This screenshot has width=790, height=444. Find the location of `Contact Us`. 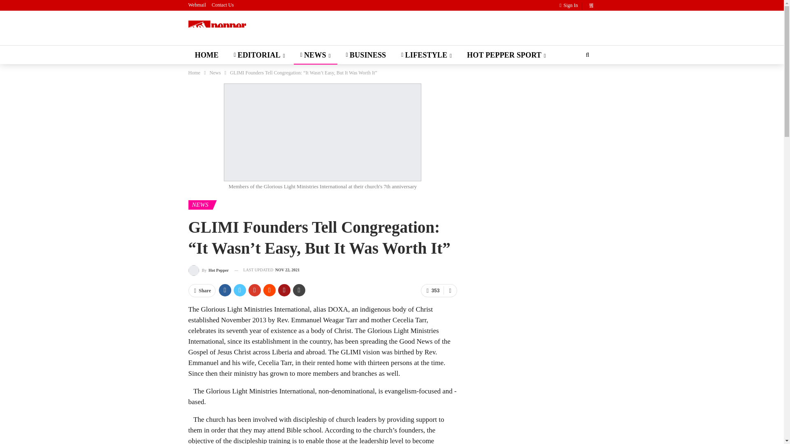

Contact Us is located at coordinates (223, 5).